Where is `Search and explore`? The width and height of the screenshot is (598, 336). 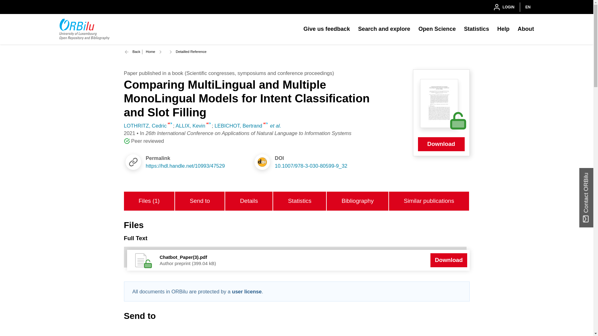 Search and explore is located at coordinates (384, 29).